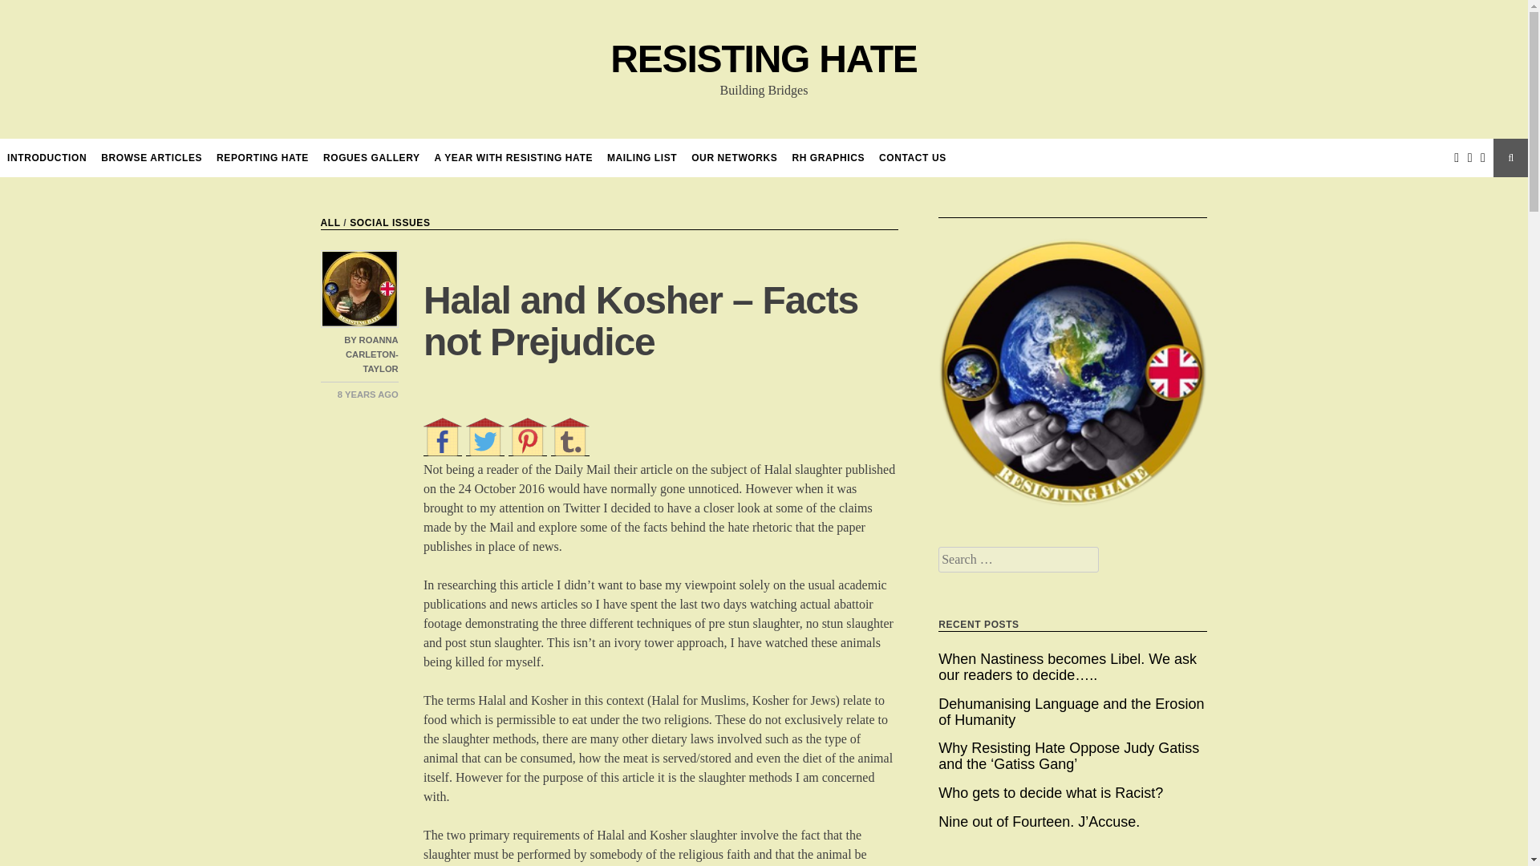 The image size is (1540, 866). What do you see at coordinates (828, 157) in the screenshot?
I see `RH GRAPHICS` at bounding box center [828, 157].